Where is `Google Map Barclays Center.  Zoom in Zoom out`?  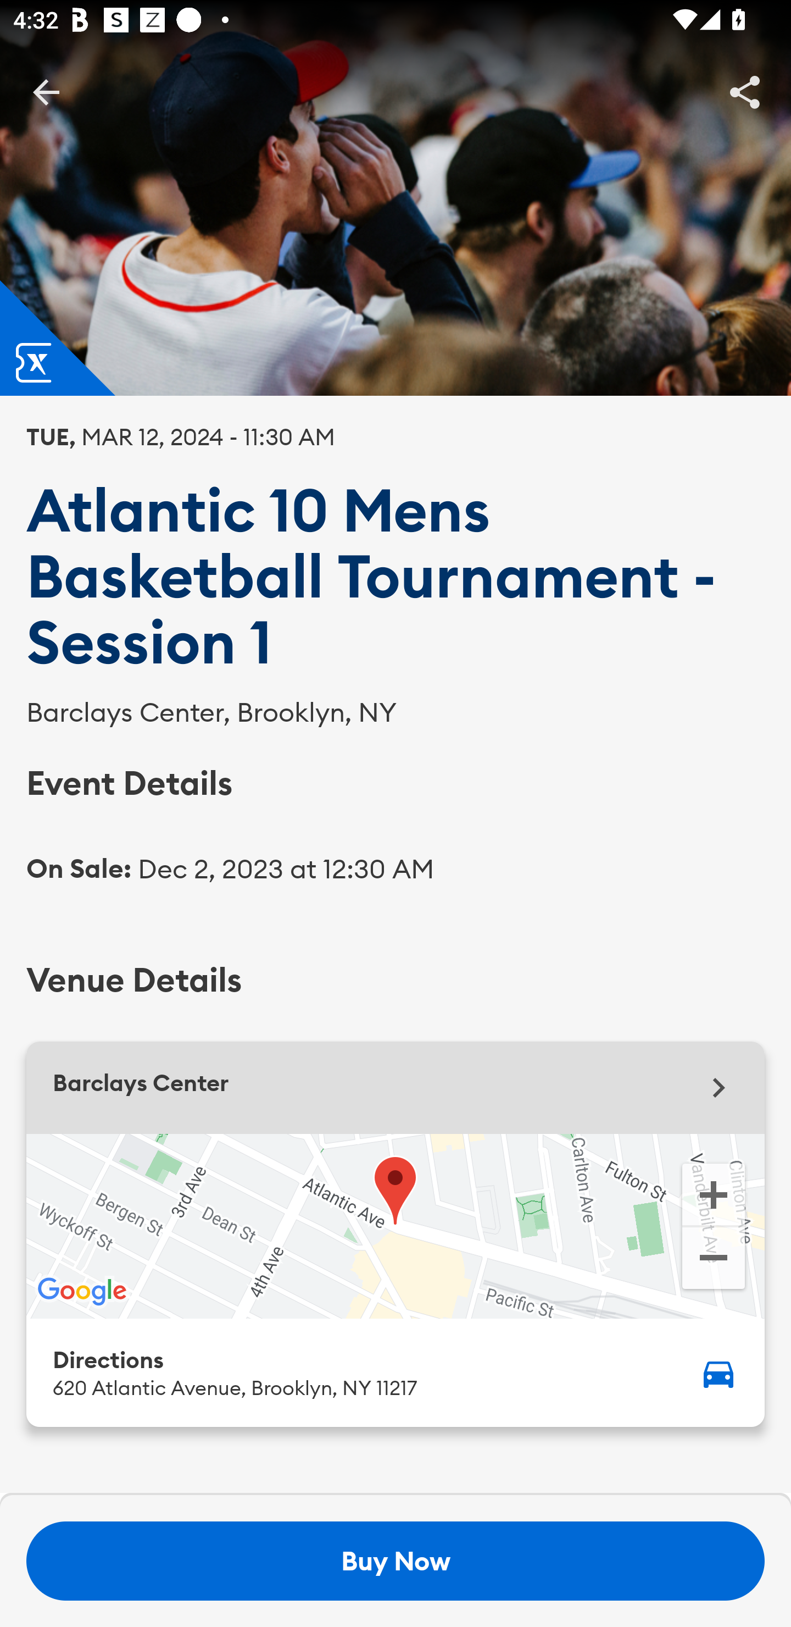
Google Map Barclays Center.  Zoom in Zoom out is located at coordinates (396, 1226).